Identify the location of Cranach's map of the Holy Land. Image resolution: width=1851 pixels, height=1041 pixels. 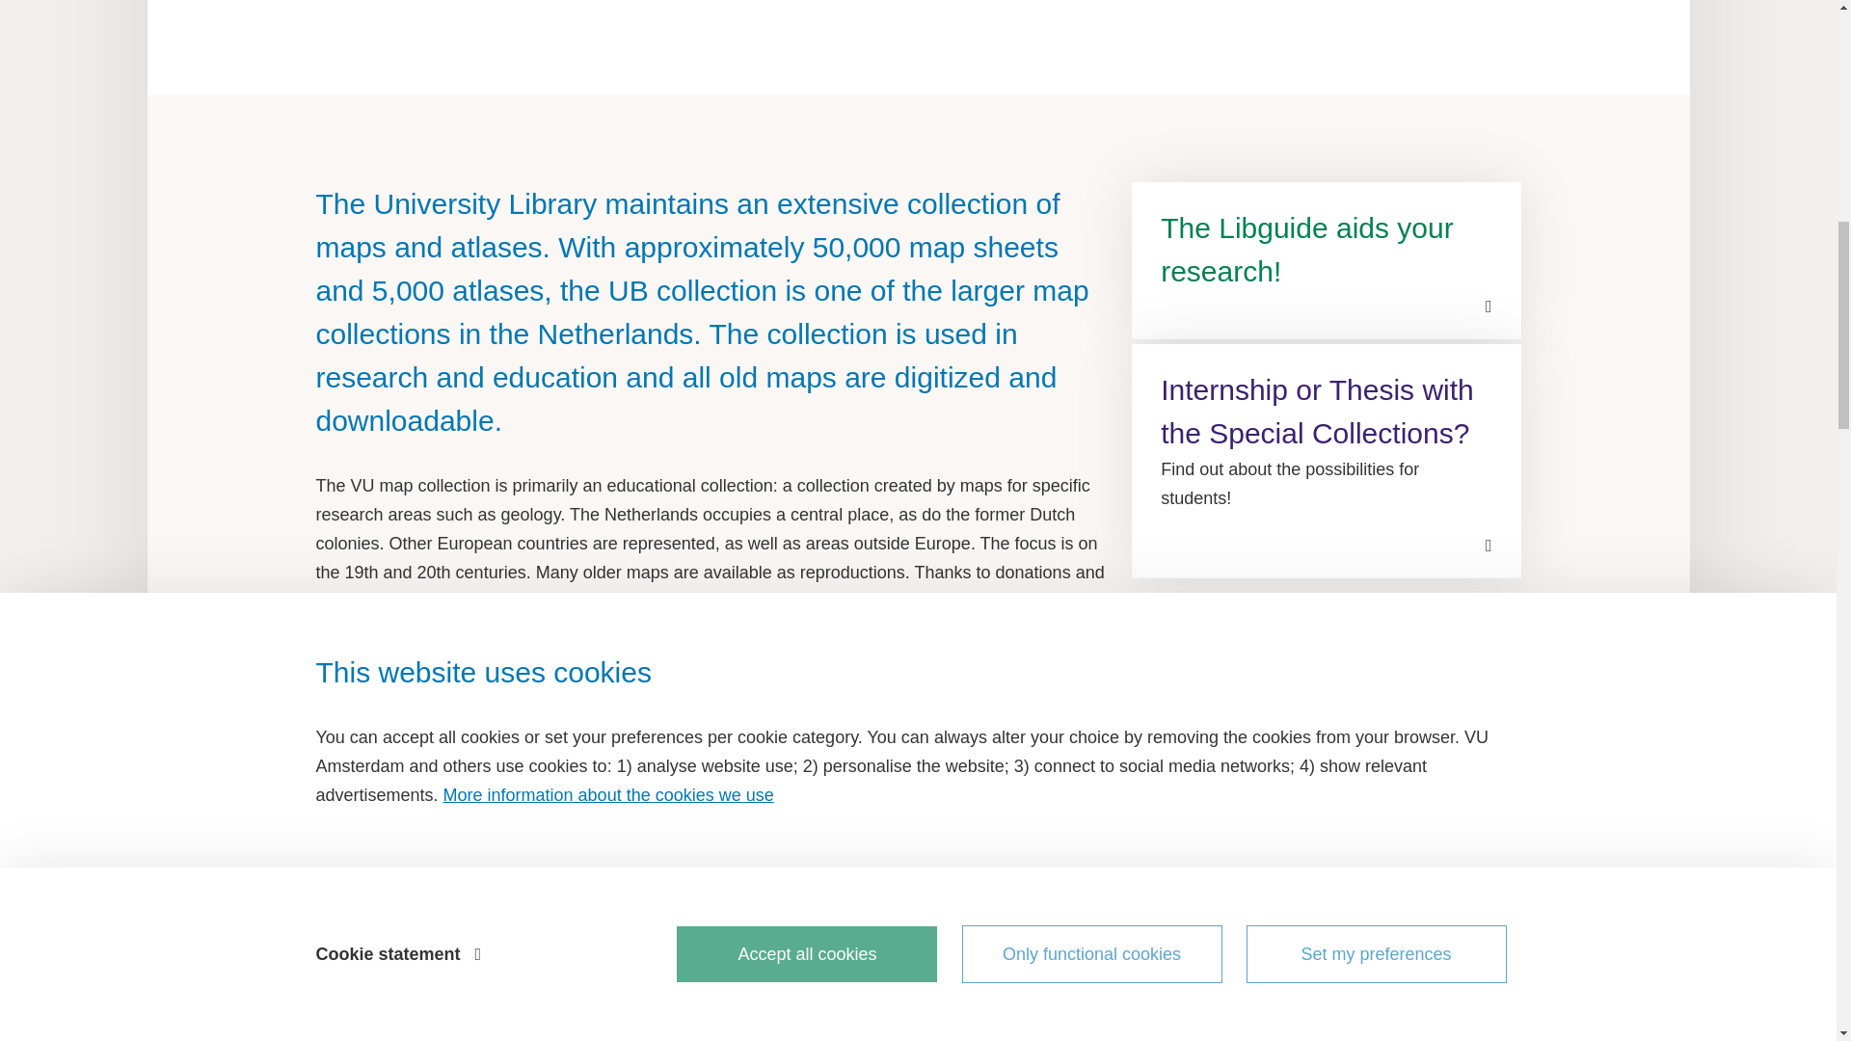
(598, 630).